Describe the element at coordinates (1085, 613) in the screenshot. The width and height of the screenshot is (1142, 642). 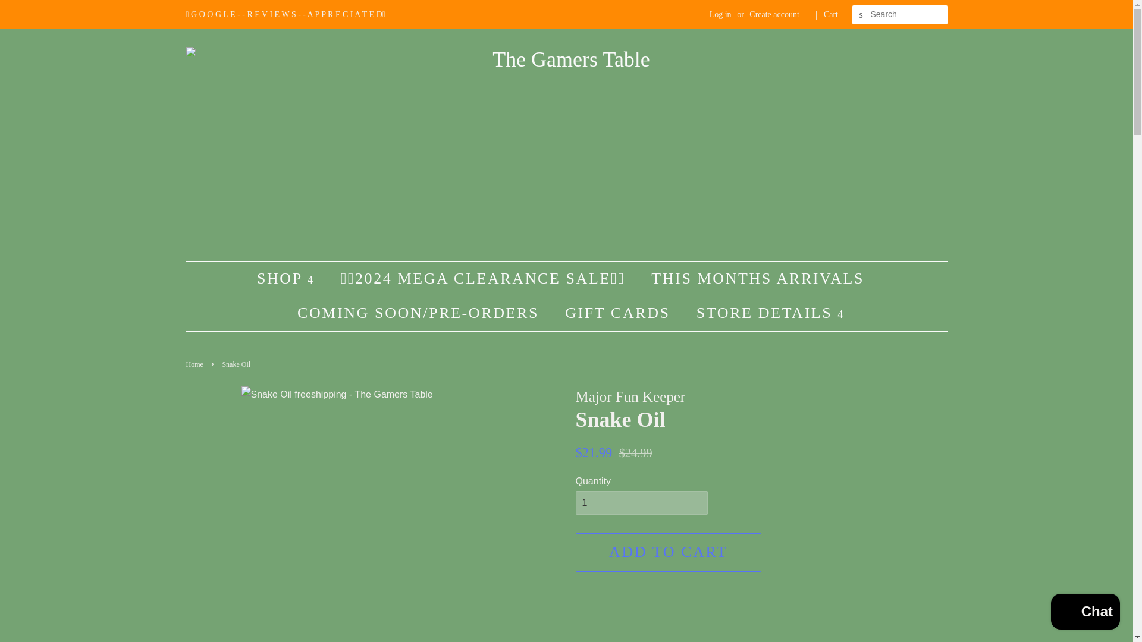
I see `Shopify online store chat` at that location.